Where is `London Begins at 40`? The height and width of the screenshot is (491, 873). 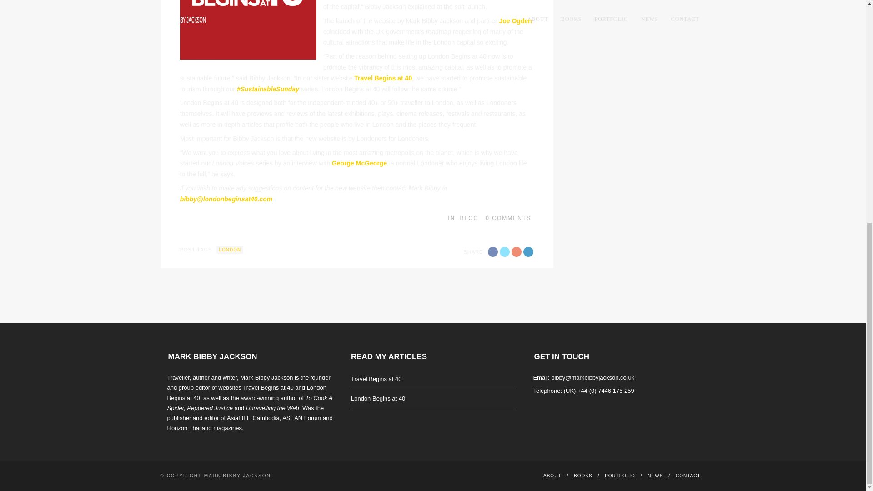
London Begins at 40 is located at coordinates (377, 398).